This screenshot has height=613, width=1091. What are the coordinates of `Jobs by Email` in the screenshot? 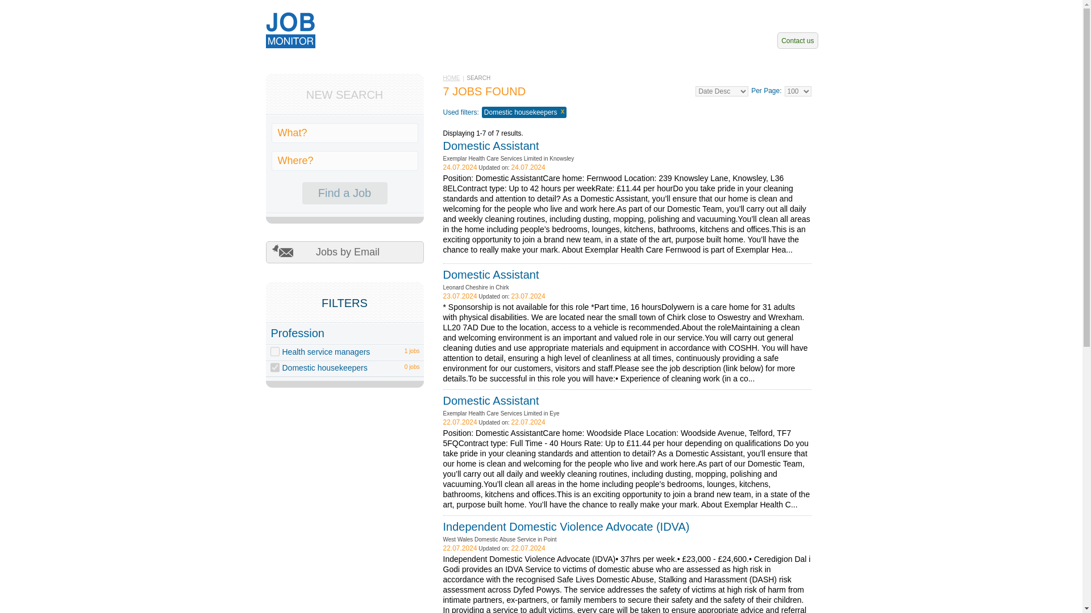 It's located at (345, 252).